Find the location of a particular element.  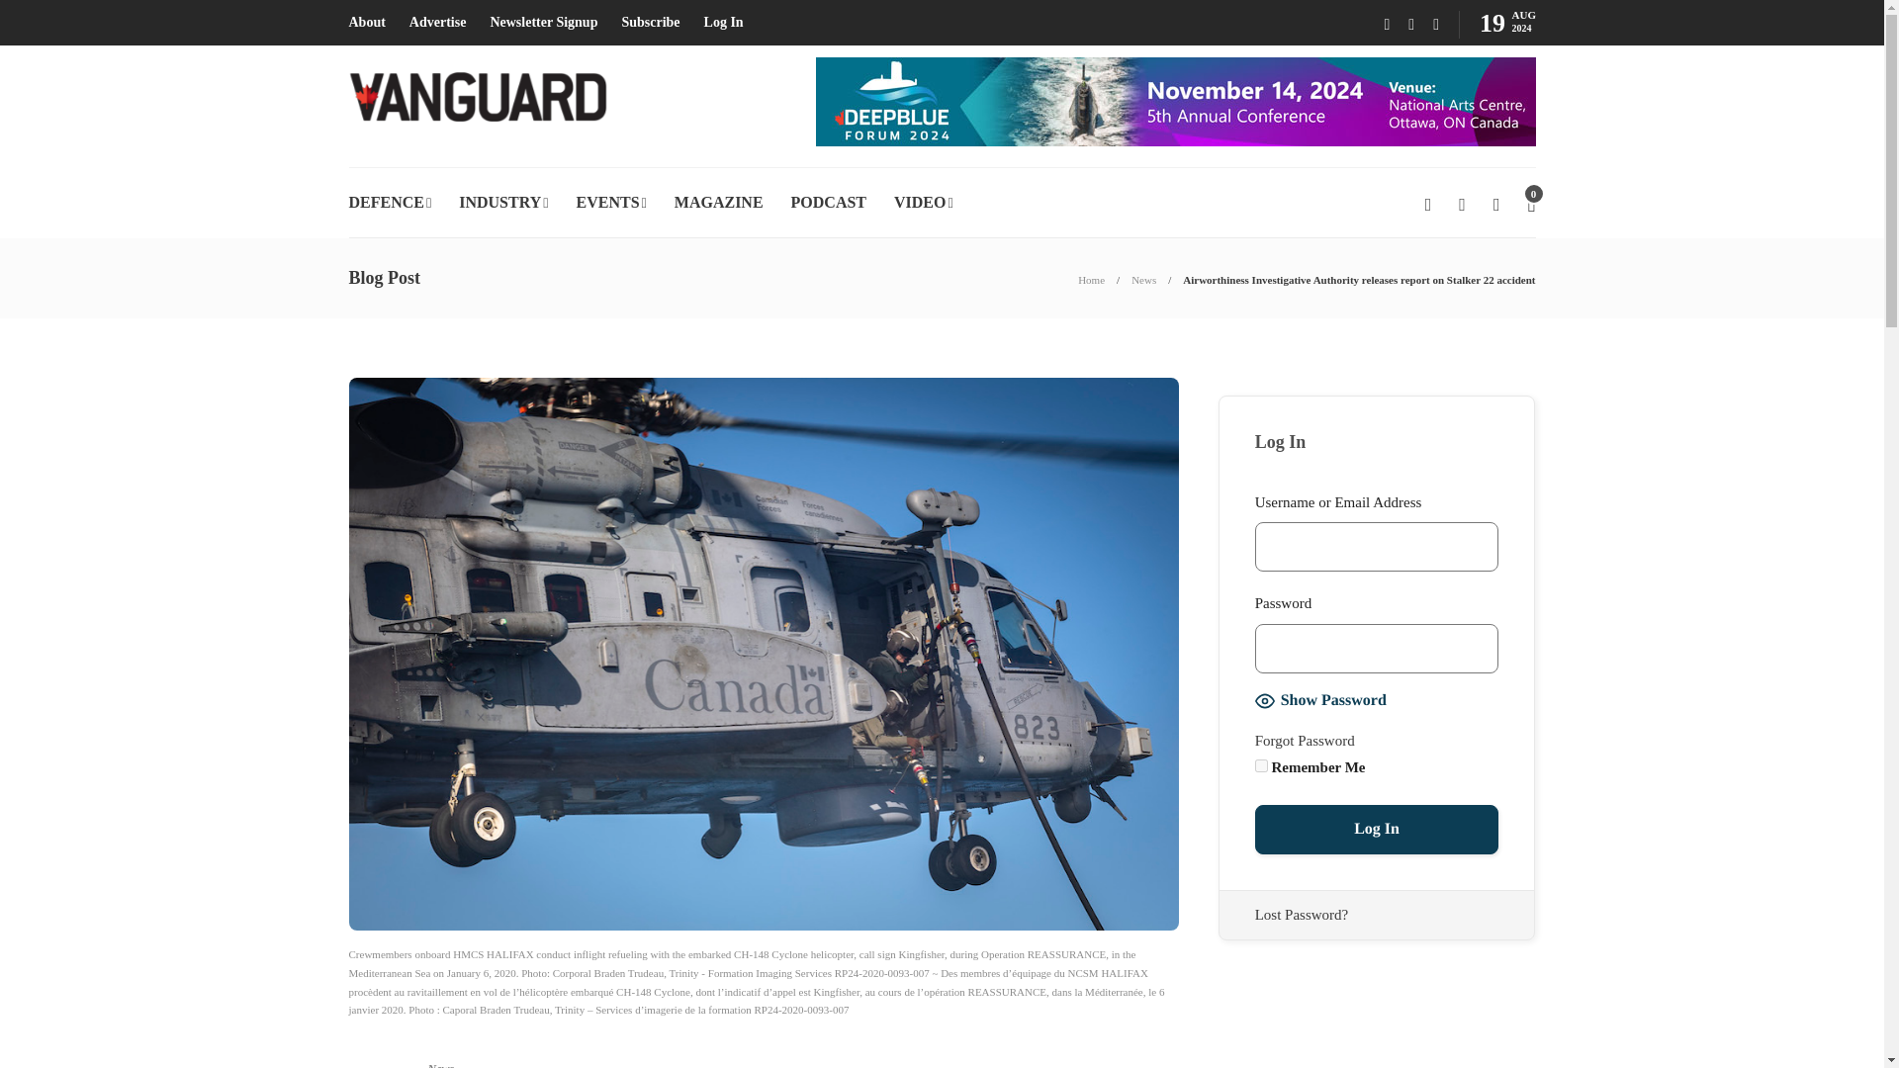

forever is located at coordinates (1262, 765).